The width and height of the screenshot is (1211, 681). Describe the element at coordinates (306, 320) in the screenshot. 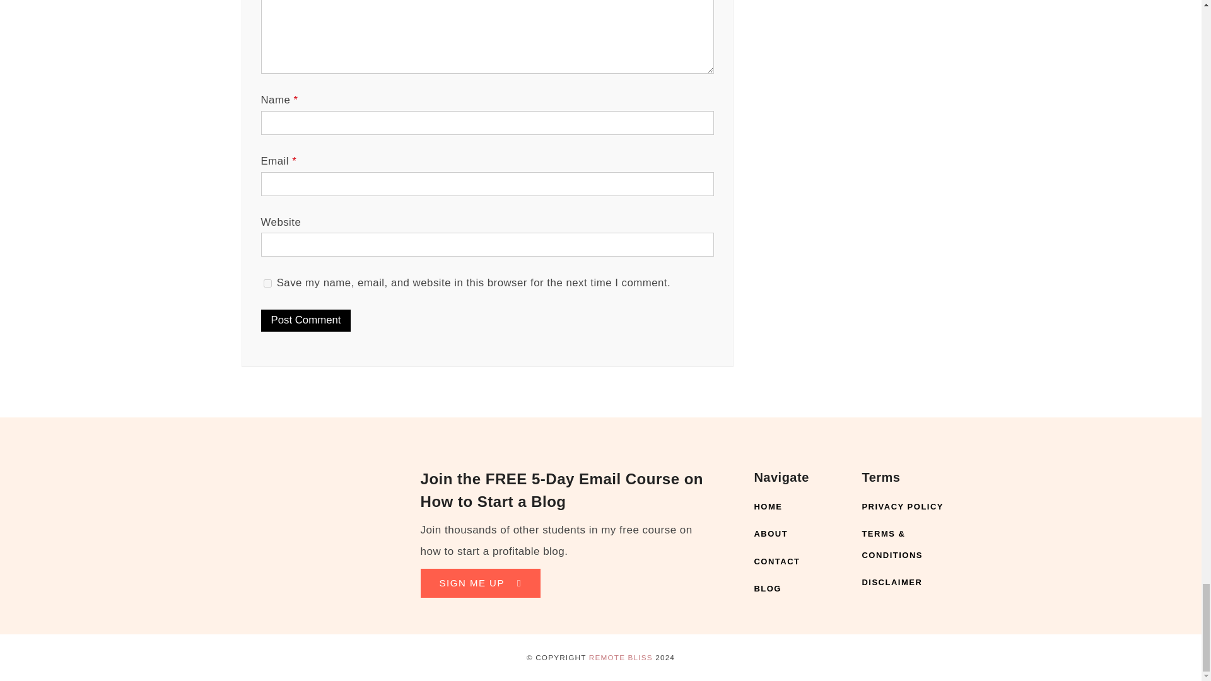

I see `Post Comment` at that location.